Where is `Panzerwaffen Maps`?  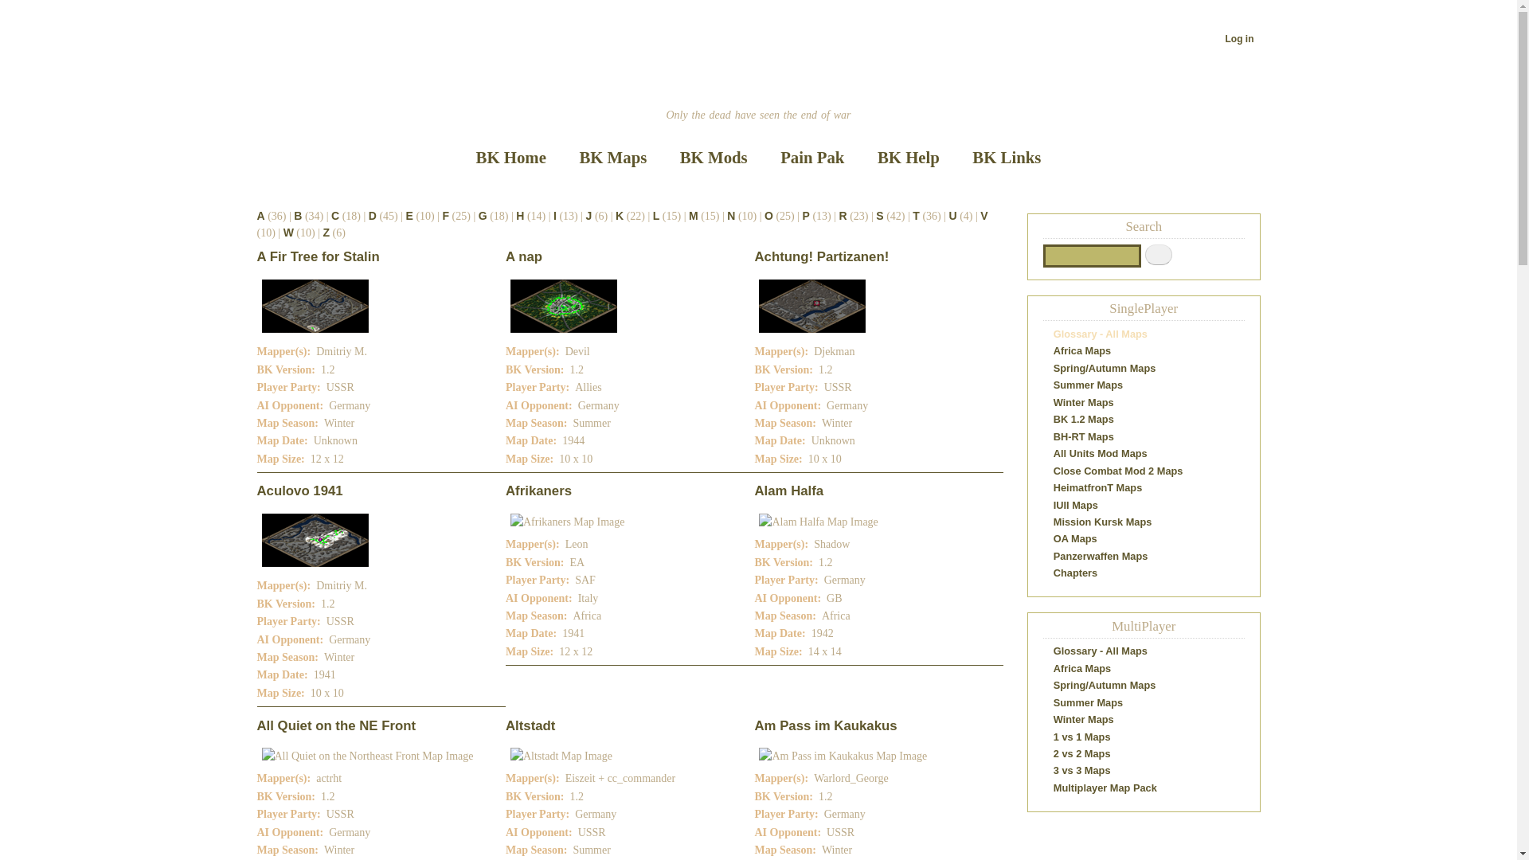 Panzerwaffen Maps is located at coordinates (1101, 556).